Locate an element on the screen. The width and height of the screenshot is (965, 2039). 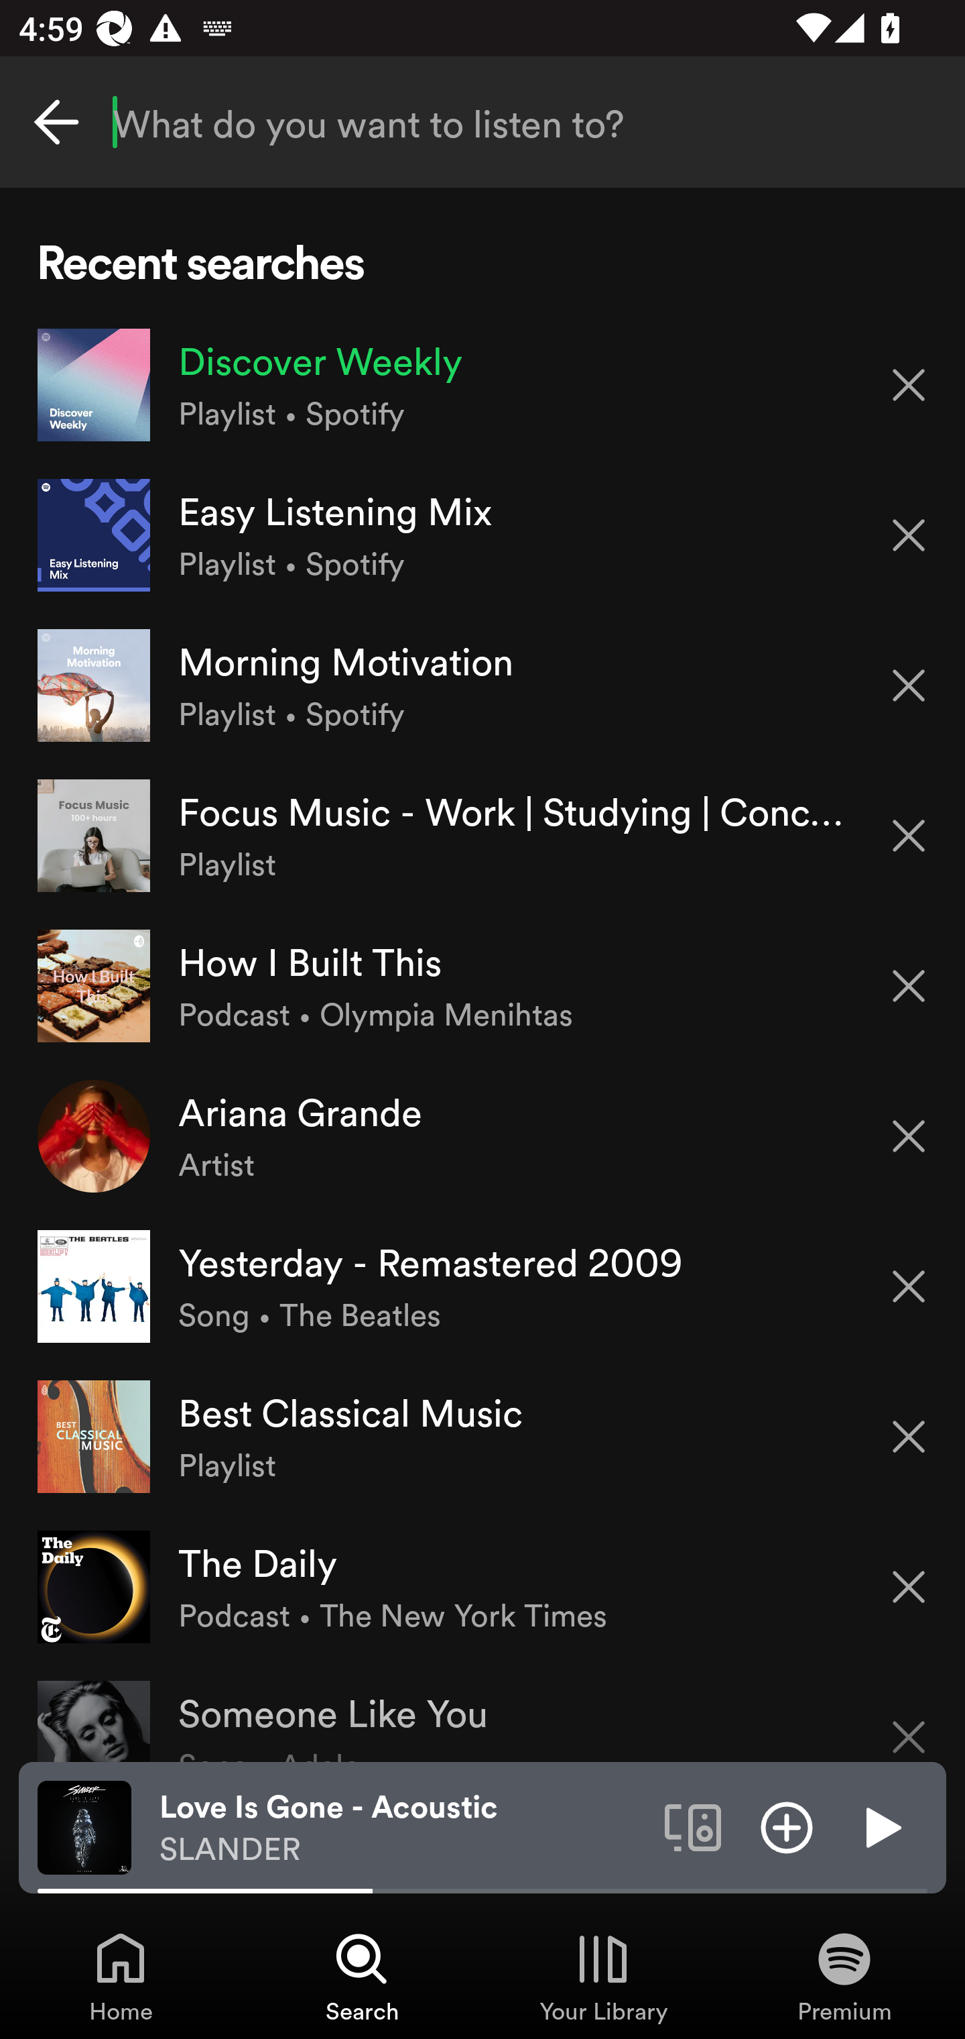
Discover Weekly Playlist • Spotify Remove is located at coordinates (482, 385).